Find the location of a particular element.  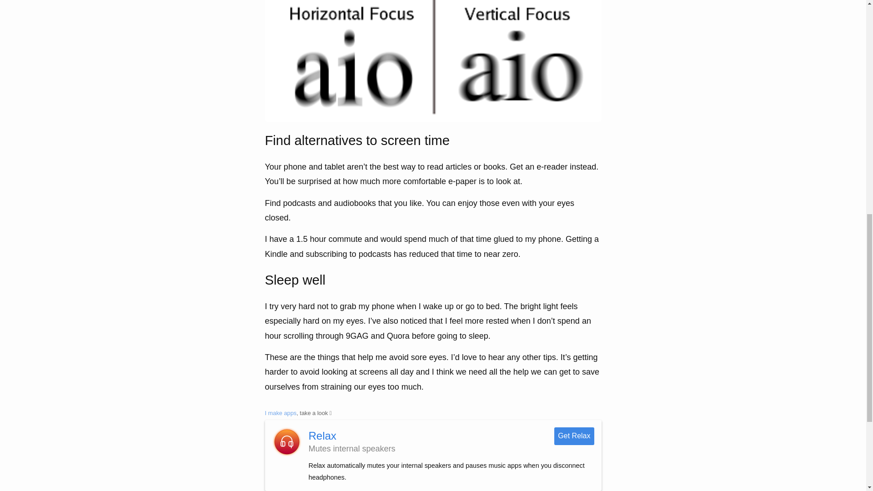

I make apps is located at coordinates (280, 413).